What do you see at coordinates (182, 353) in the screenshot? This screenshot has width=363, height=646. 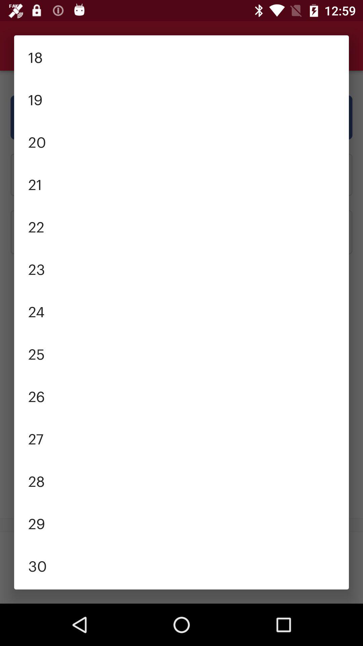 I see `turn on the item above the 26 item` at bounding box center [182, 353].